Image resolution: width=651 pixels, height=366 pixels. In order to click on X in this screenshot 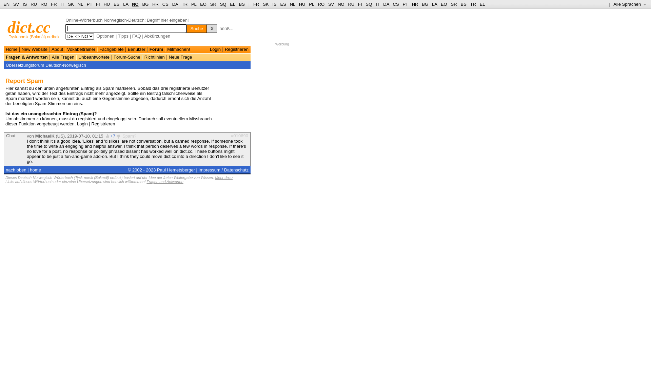, I will do `click(212, 28)`.